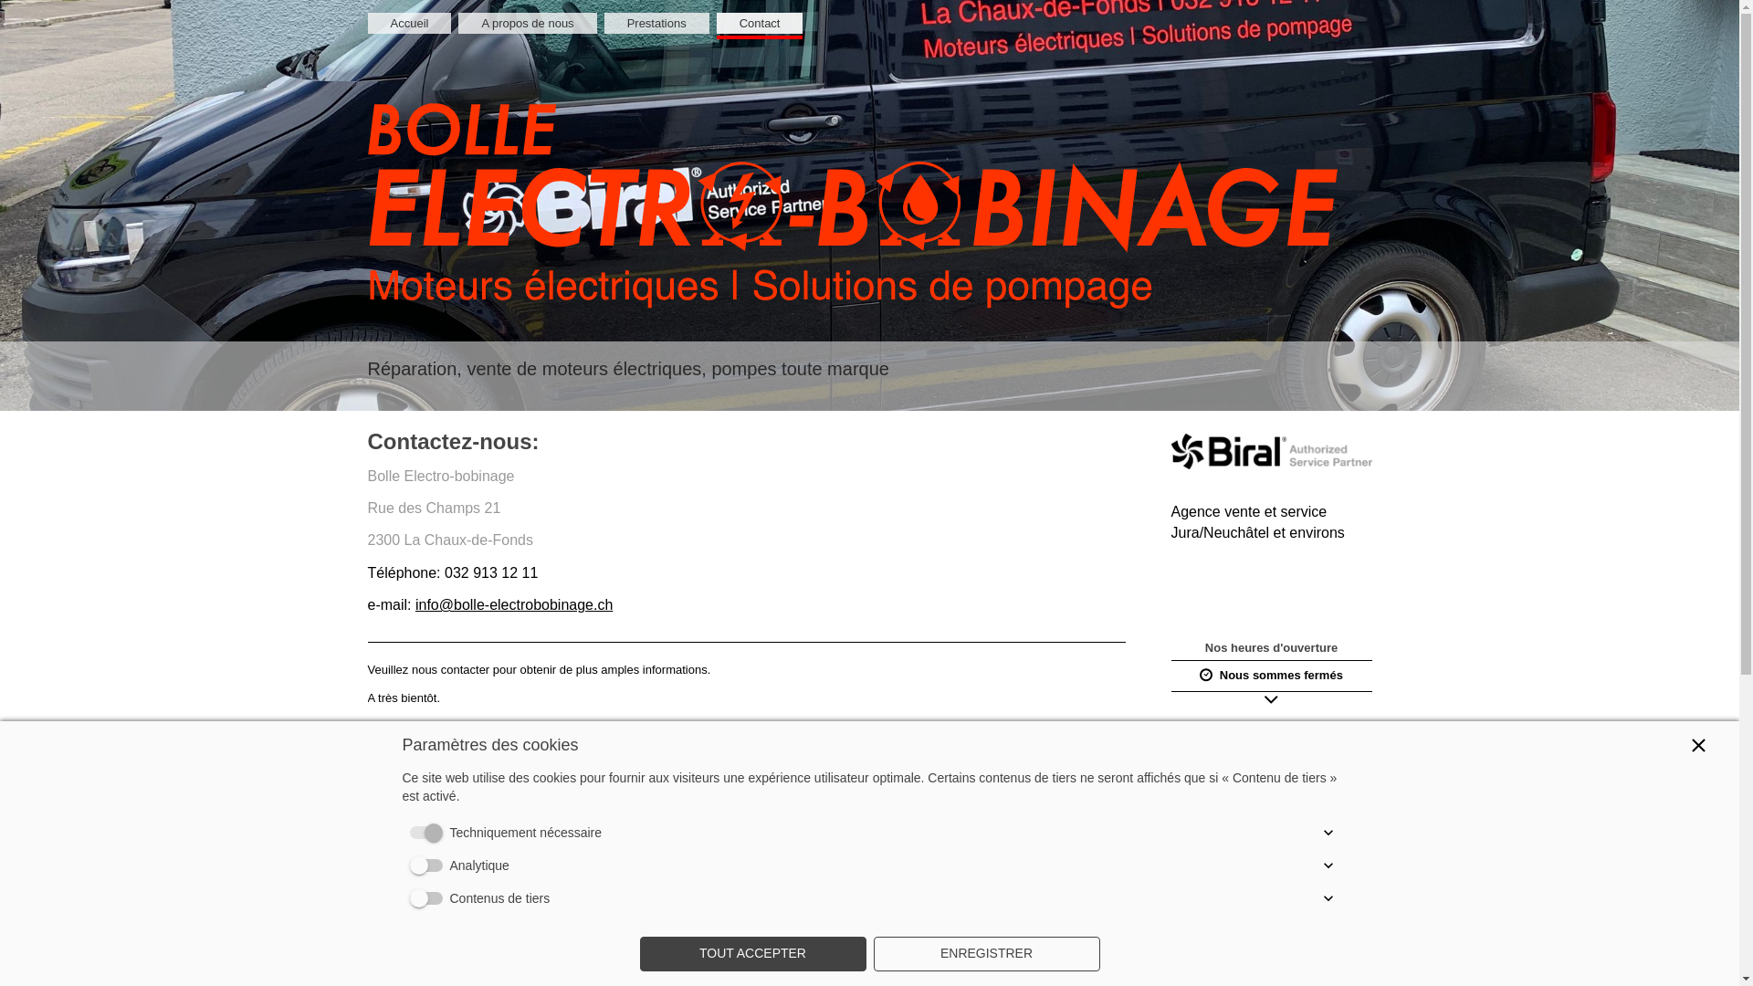  What do you see at coordinates (760, 24) in the screenshot?
I see `Contact` at bounding box center [760, 24].